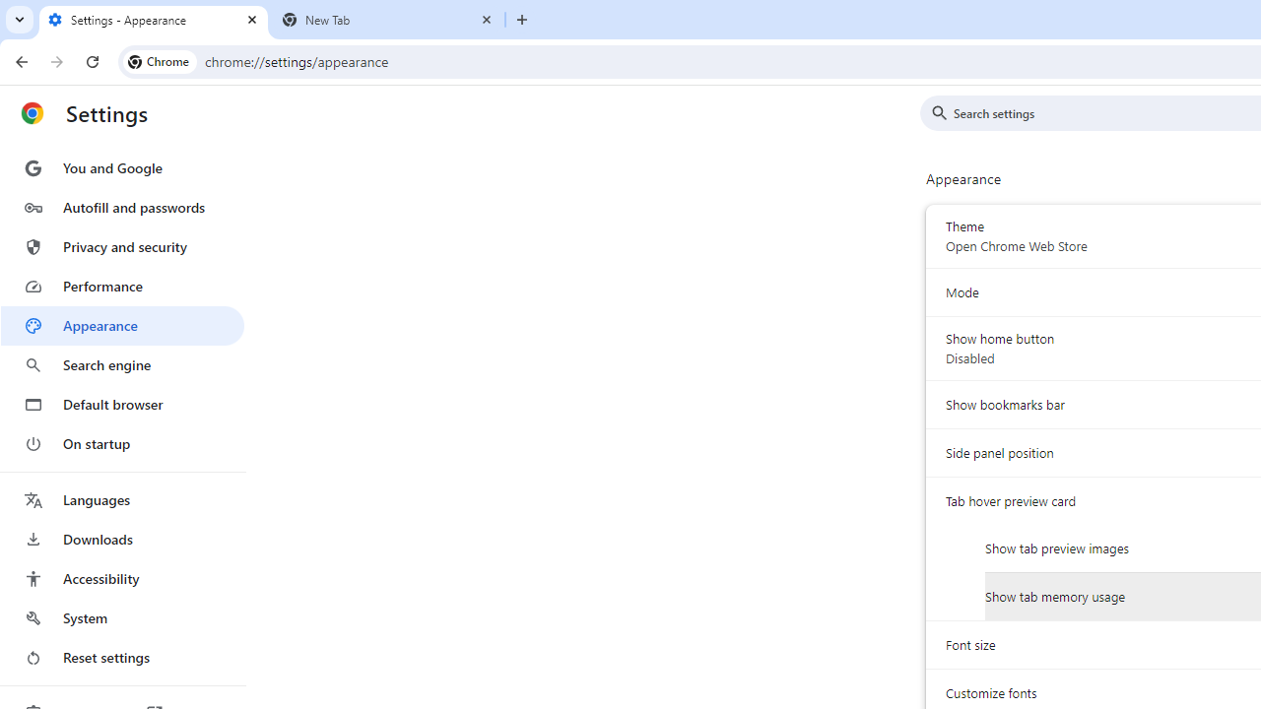 This screenshot has height=709, width=1261. I want to click on Settings - Appearance, so click(154, 20).